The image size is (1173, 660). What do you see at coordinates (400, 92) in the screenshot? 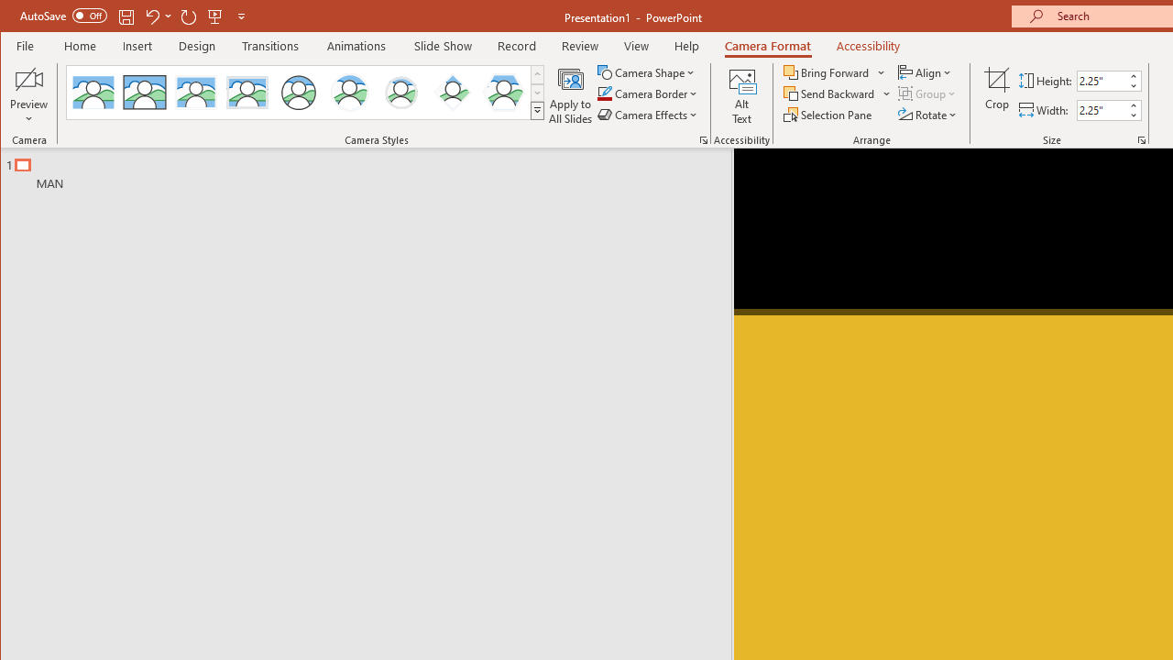
I see `Soft Edge Circle` at bounding box center [400, 92].